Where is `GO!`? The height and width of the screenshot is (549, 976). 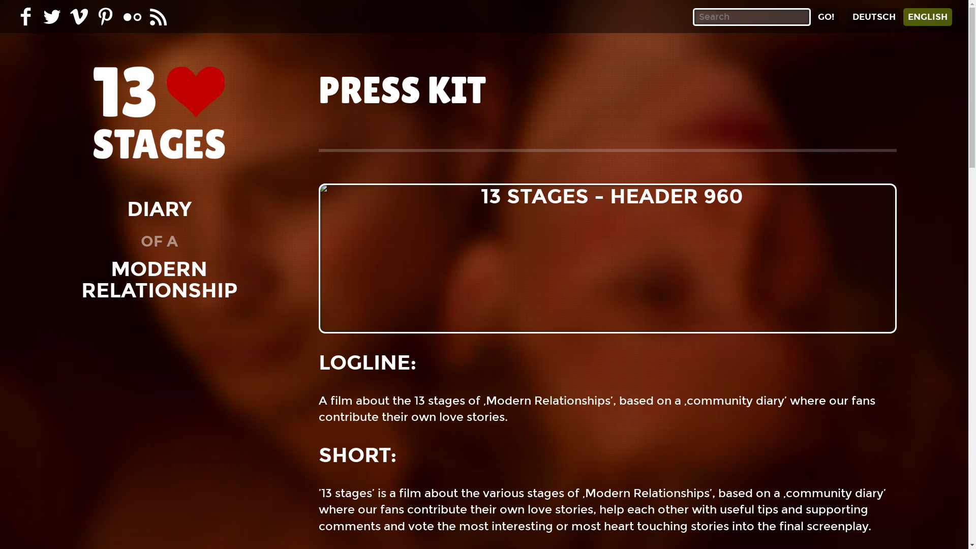 GO! is located at coordinates (826, 17).